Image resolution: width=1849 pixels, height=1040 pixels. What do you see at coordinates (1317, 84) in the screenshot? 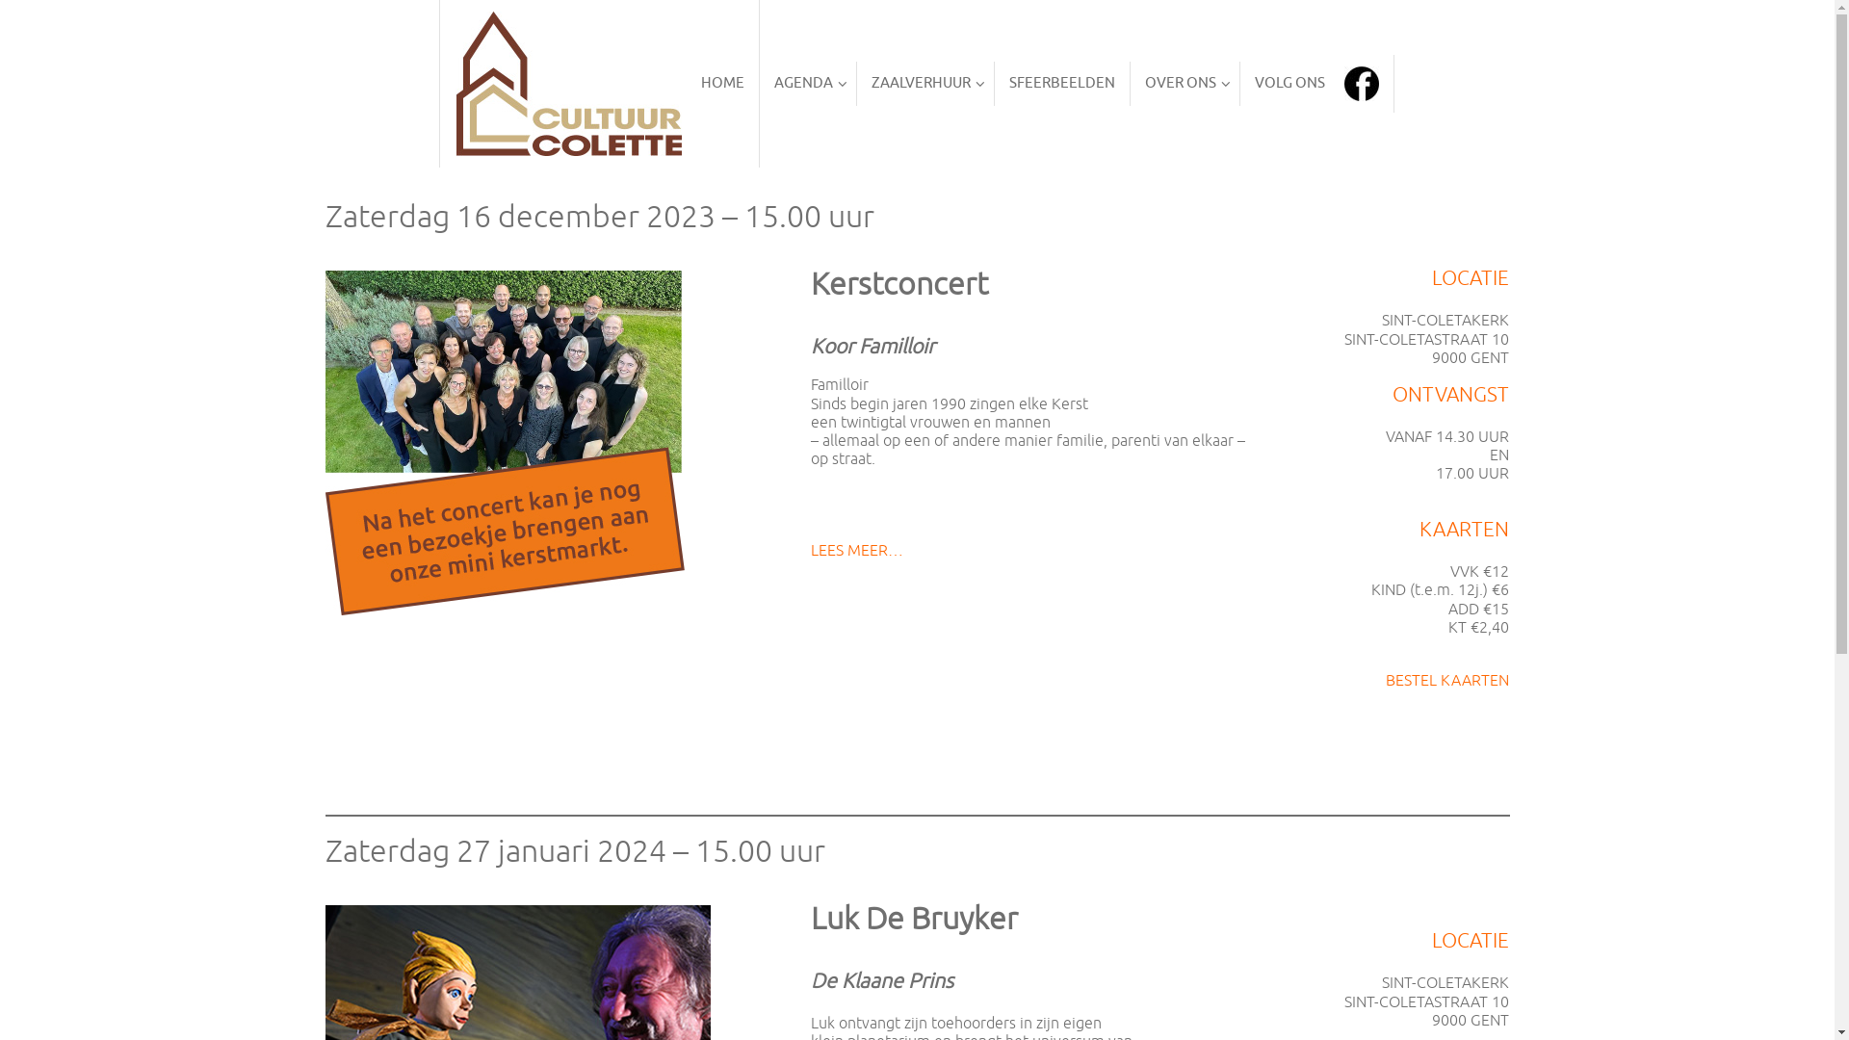
I see `VOLG ONS` at bounding box center [1317, 84].